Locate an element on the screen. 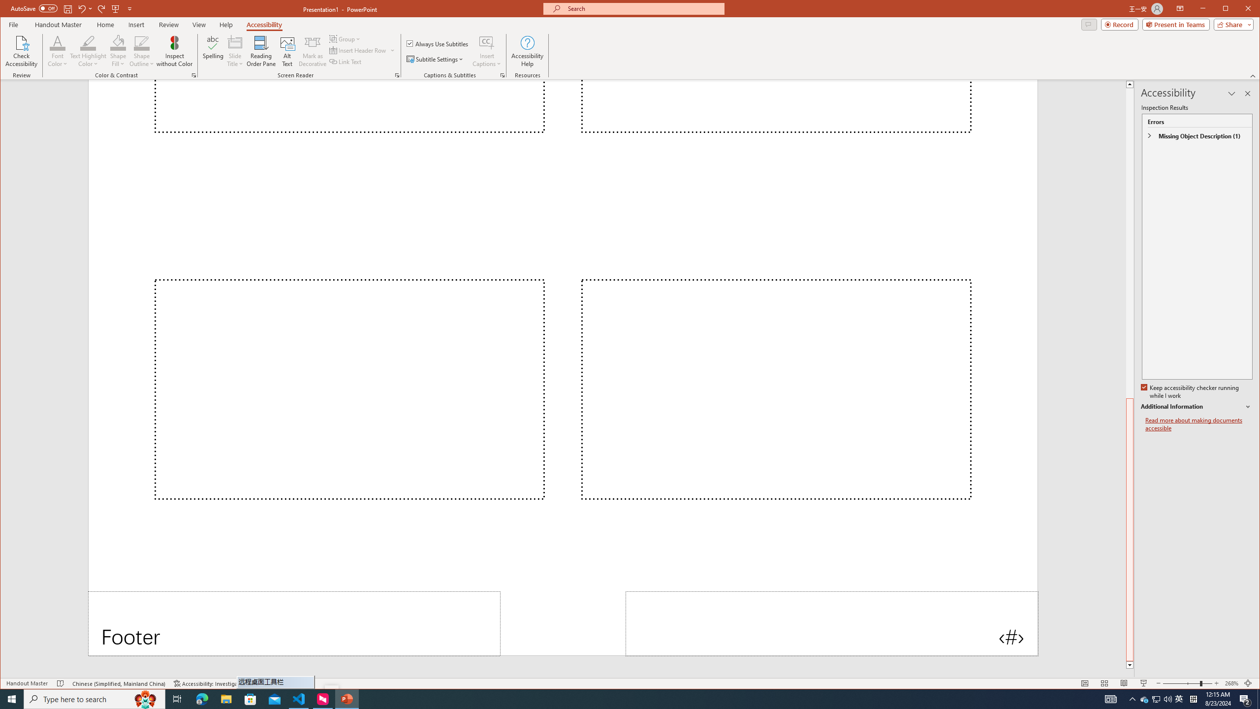  Visual Studio Code - 1 running window is located at coordinates (299, 699).